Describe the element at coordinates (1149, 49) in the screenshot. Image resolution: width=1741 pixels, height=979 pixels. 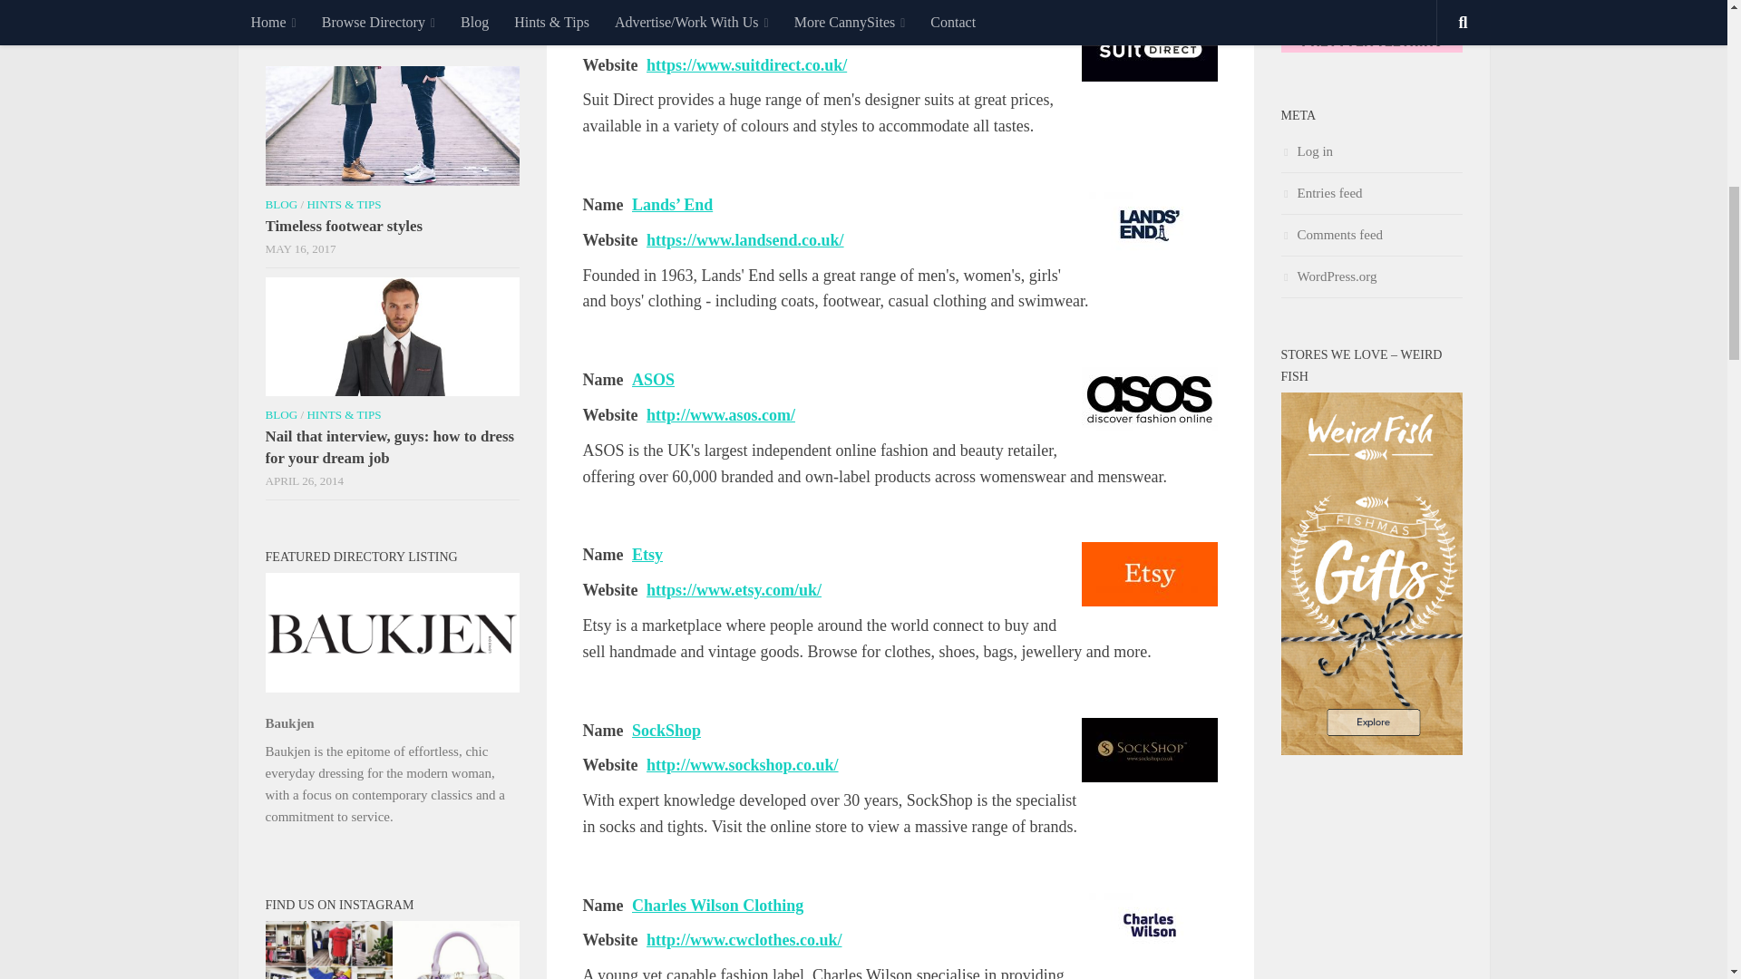
I see `Suit Direct` at that location.